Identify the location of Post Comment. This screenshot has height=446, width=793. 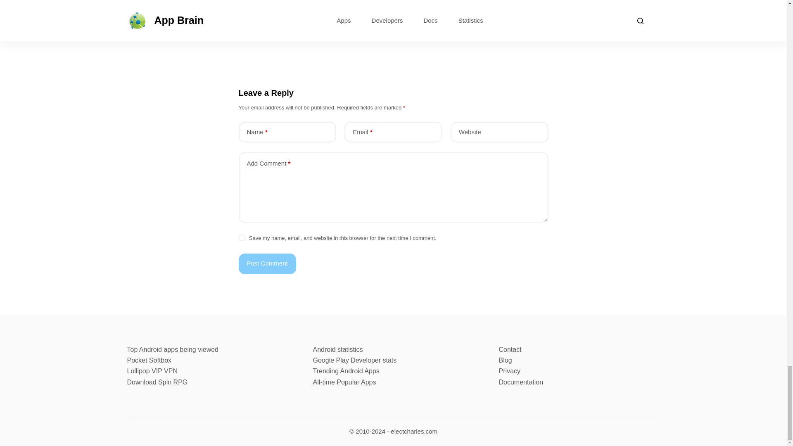
(267, 264).